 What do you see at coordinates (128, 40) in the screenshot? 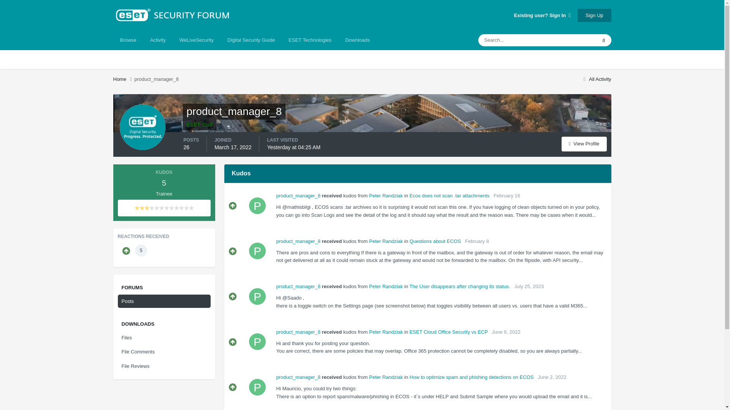
I see `Browse` at bounding box center [128, 40].